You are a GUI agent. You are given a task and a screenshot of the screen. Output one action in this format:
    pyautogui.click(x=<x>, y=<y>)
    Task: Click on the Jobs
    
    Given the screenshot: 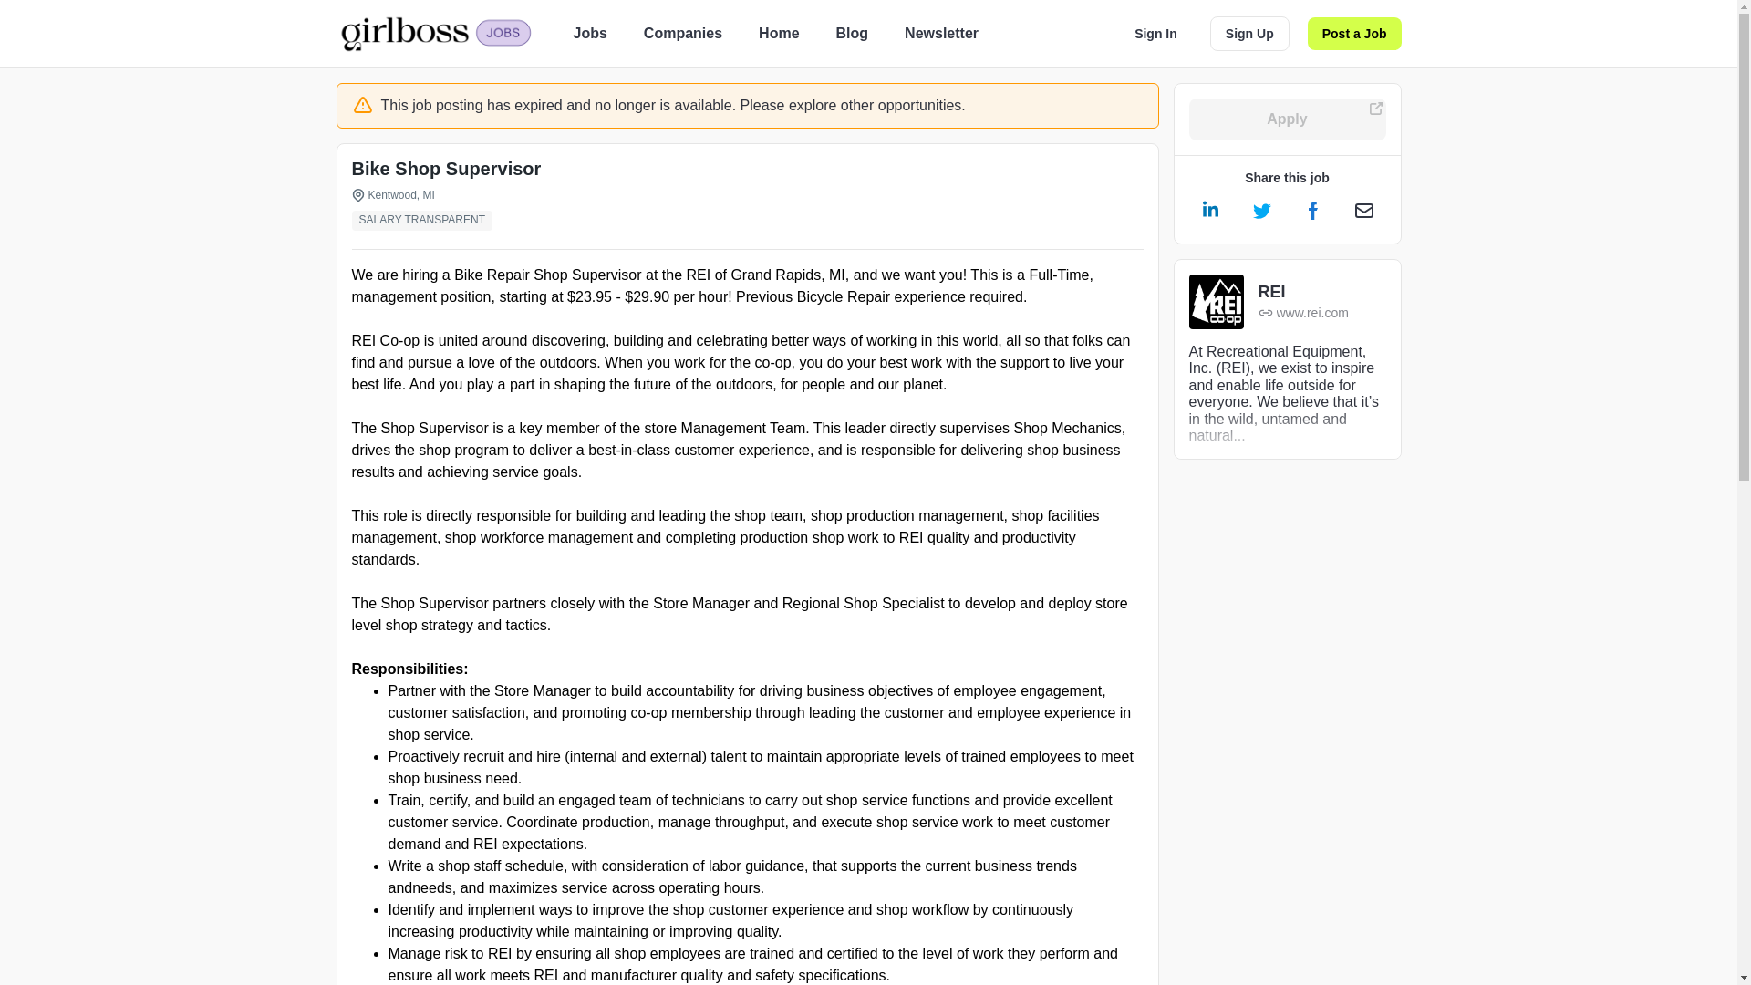 What is the action you would take?
    pyautogui.click(x=589, y=33)
    